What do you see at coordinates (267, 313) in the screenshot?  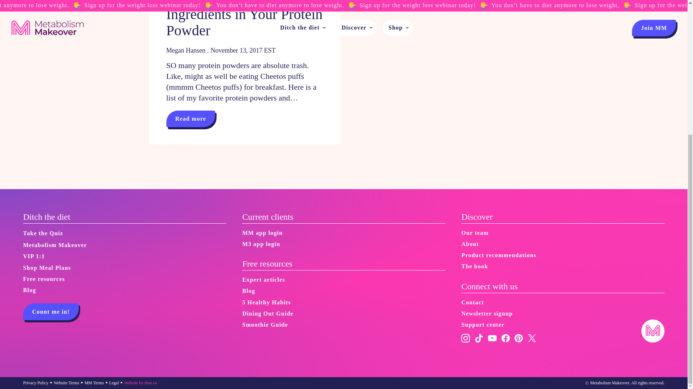 I see `Dining Out Guide` at bounding box center [267, 313].